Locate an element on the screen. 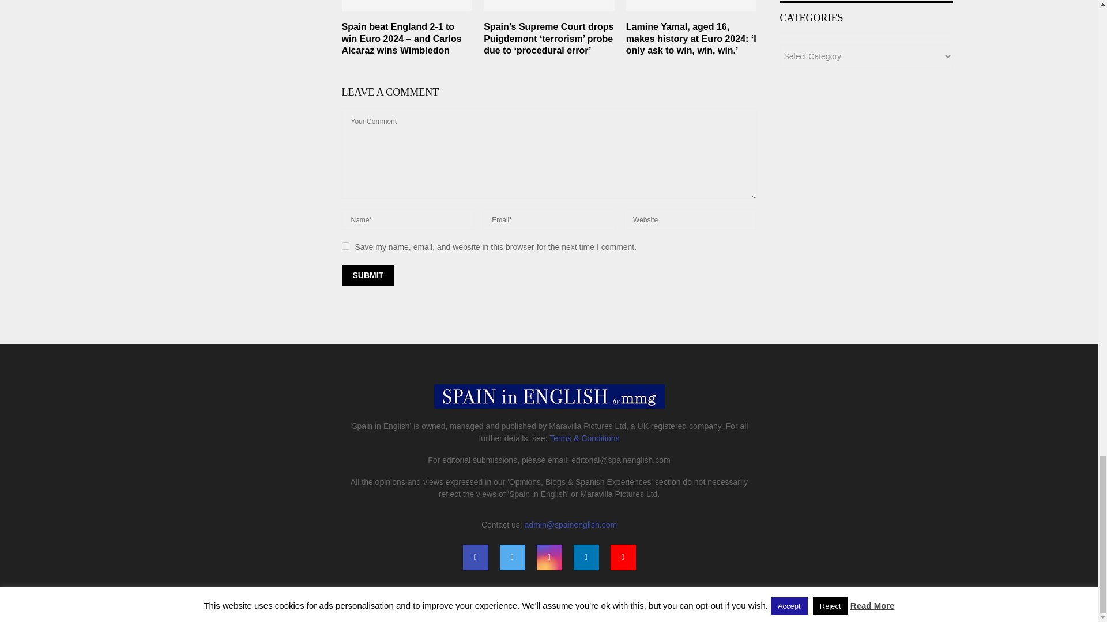 This screenshot has height=622, width=1107. yes is located at coordinates (345, 246).